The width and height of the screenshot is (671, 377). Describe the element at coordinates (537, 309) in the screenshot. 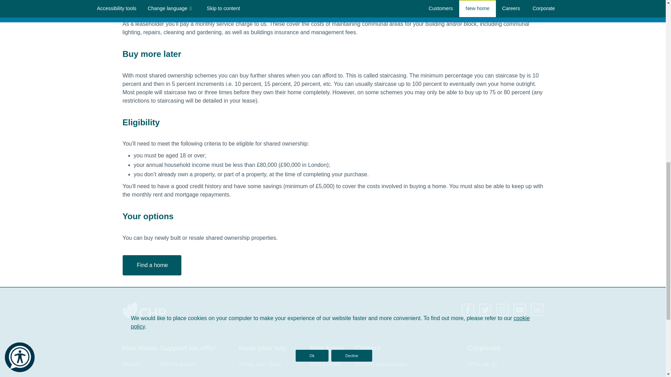

I see `Opens in a new window` at that location.